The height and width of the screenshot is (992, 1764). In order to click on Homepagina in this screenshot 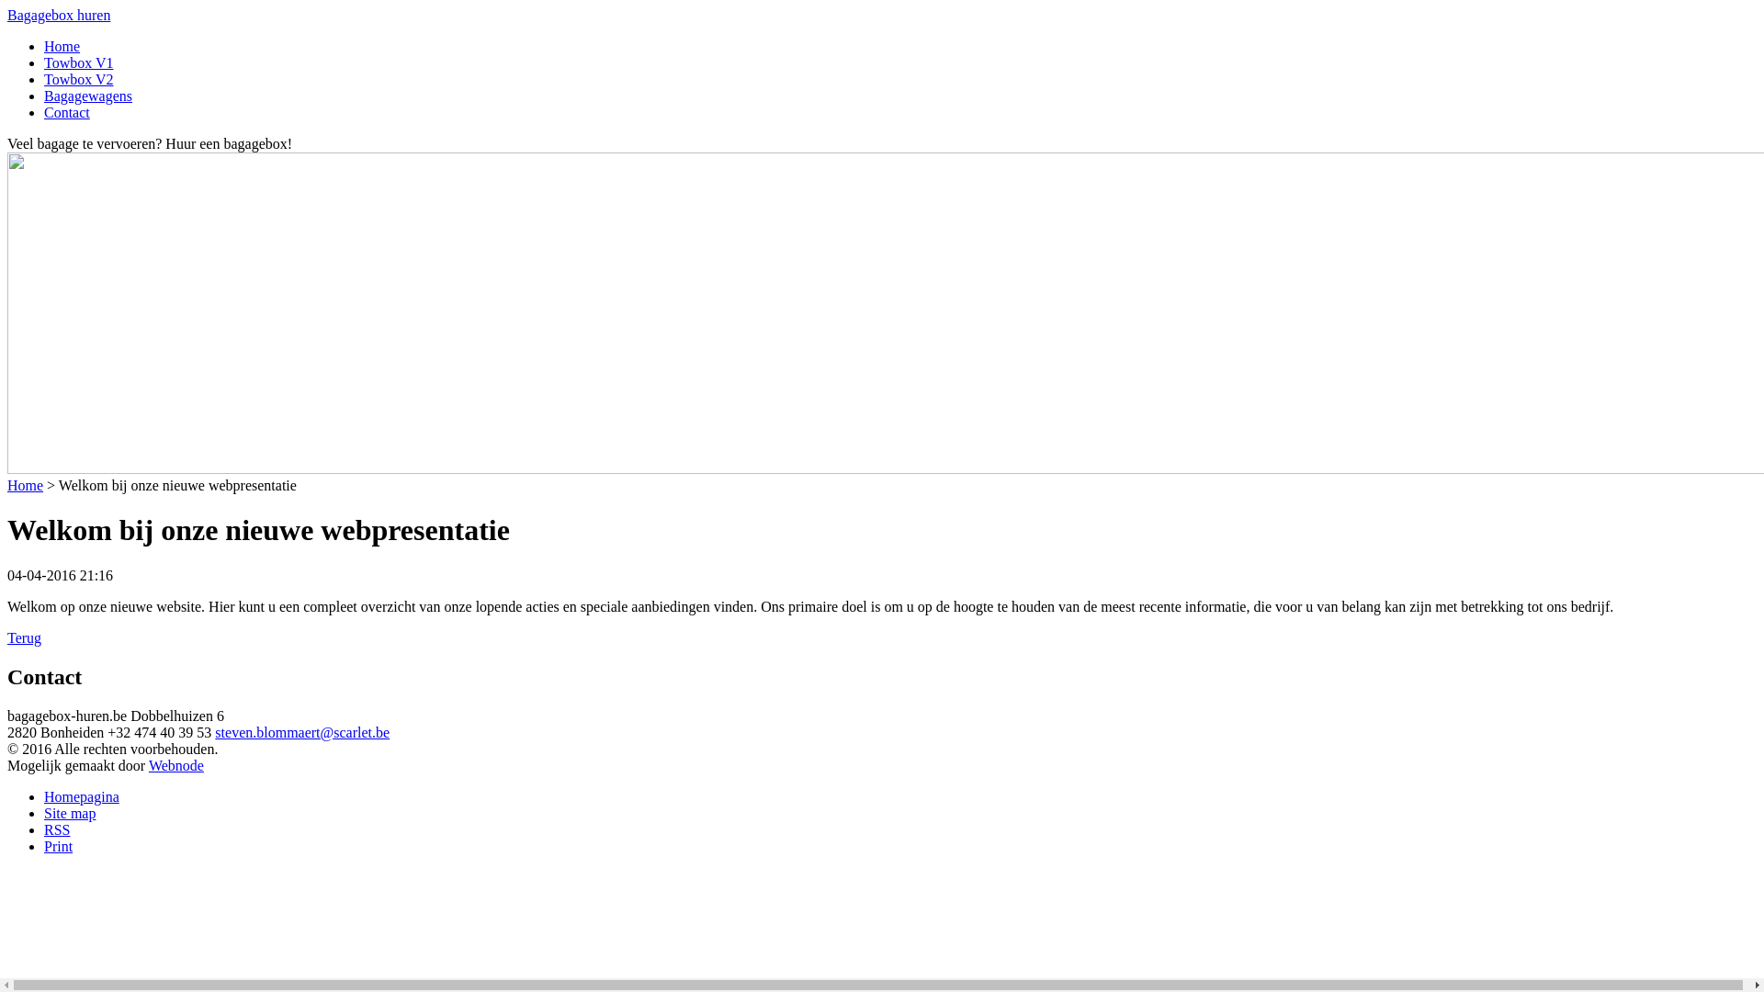, I will do `click(82, 797)`.